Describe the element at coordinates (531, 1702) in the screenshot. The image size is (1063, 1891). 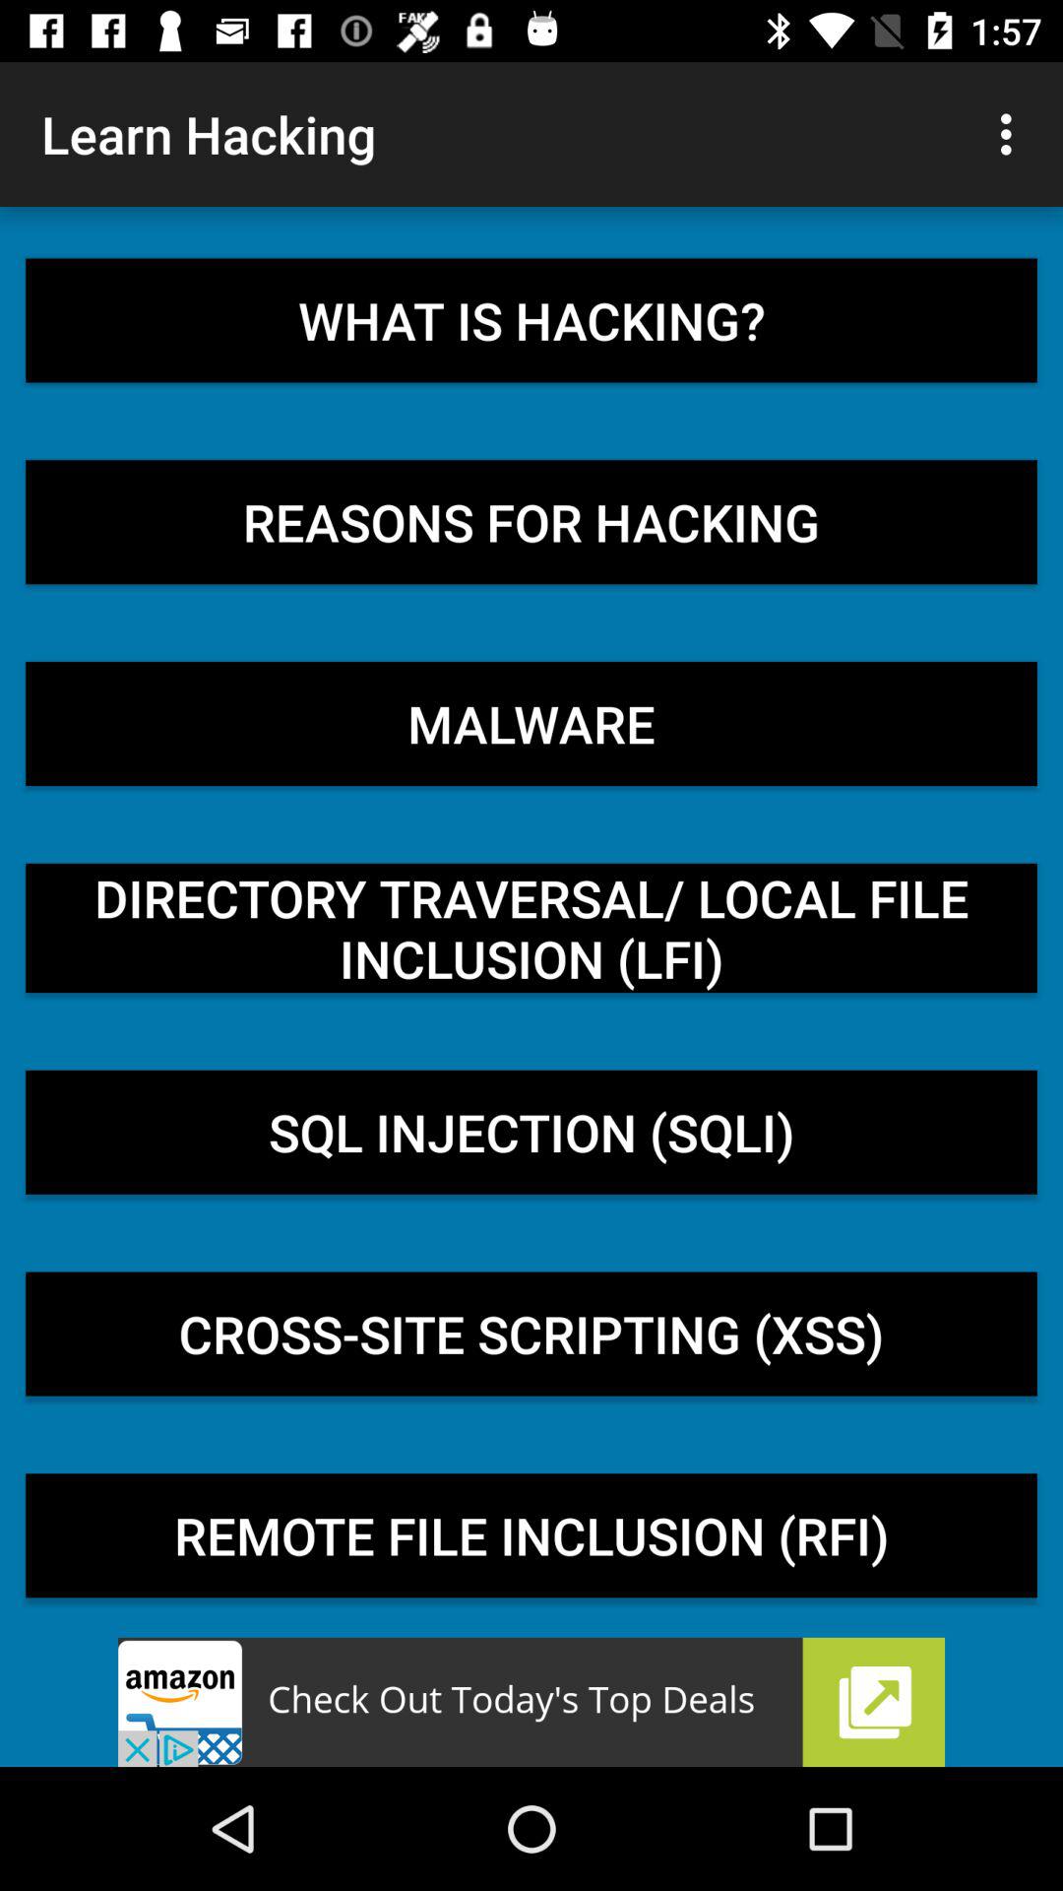
I see `open amazon application` at that location.